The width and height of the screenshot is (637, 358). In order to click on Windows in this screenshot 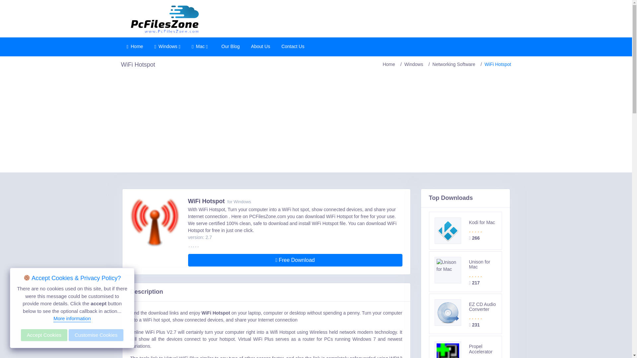, I will do `click(167, 47)`.